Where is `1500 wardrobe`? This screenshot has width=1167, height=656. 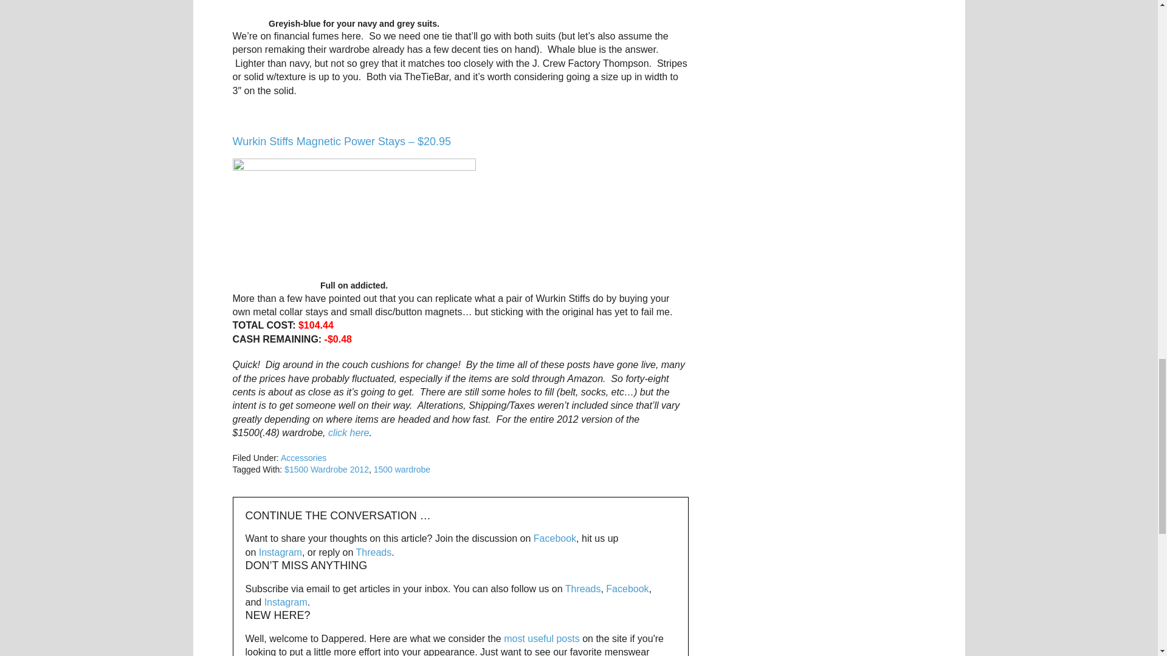
1500 wardrobe is located at coordinates (402, 469).